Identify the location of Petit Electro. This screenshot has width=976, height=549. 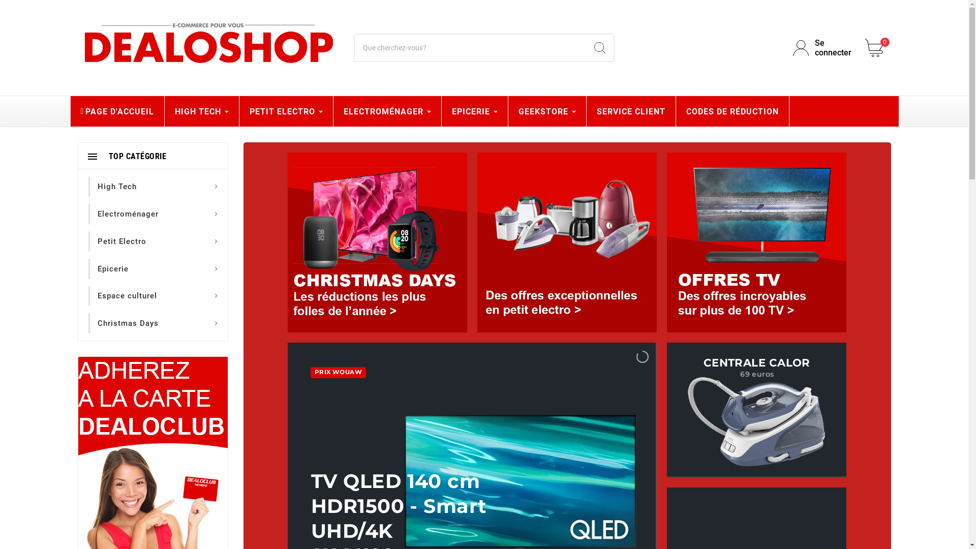
(122, 241).